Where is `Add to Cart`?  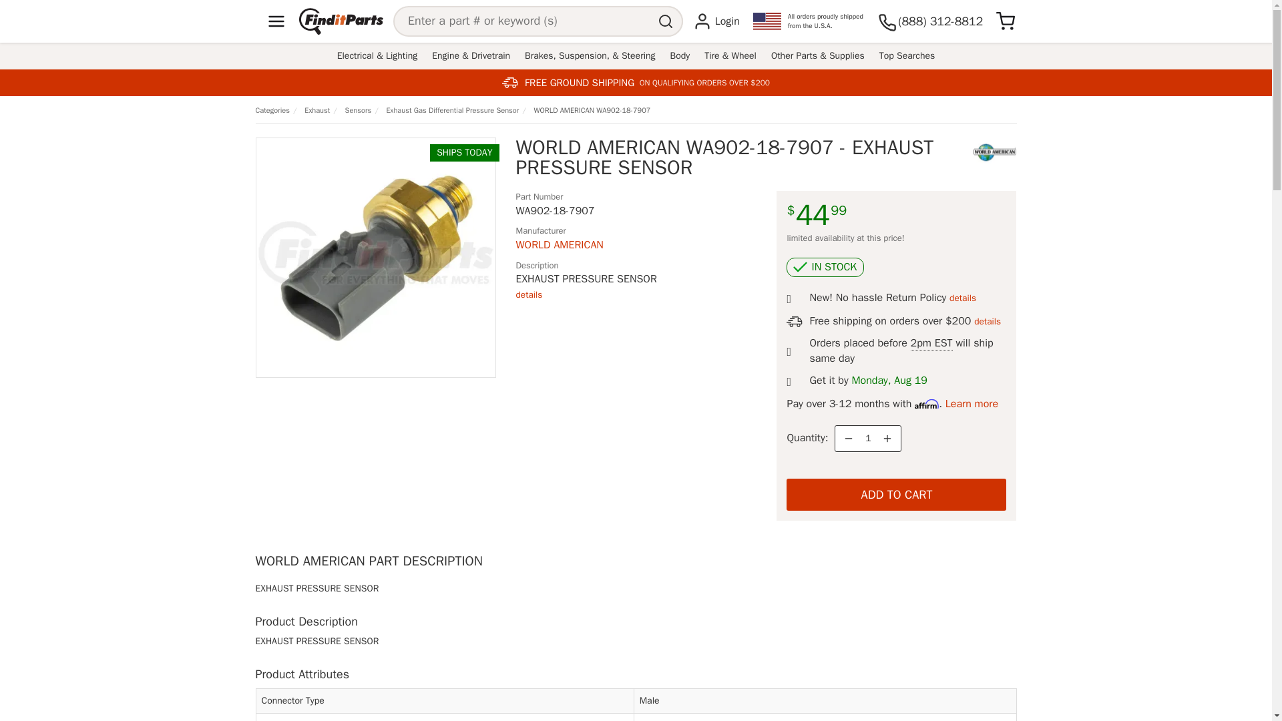 Add to Cart is located at coordinates (896, 494).